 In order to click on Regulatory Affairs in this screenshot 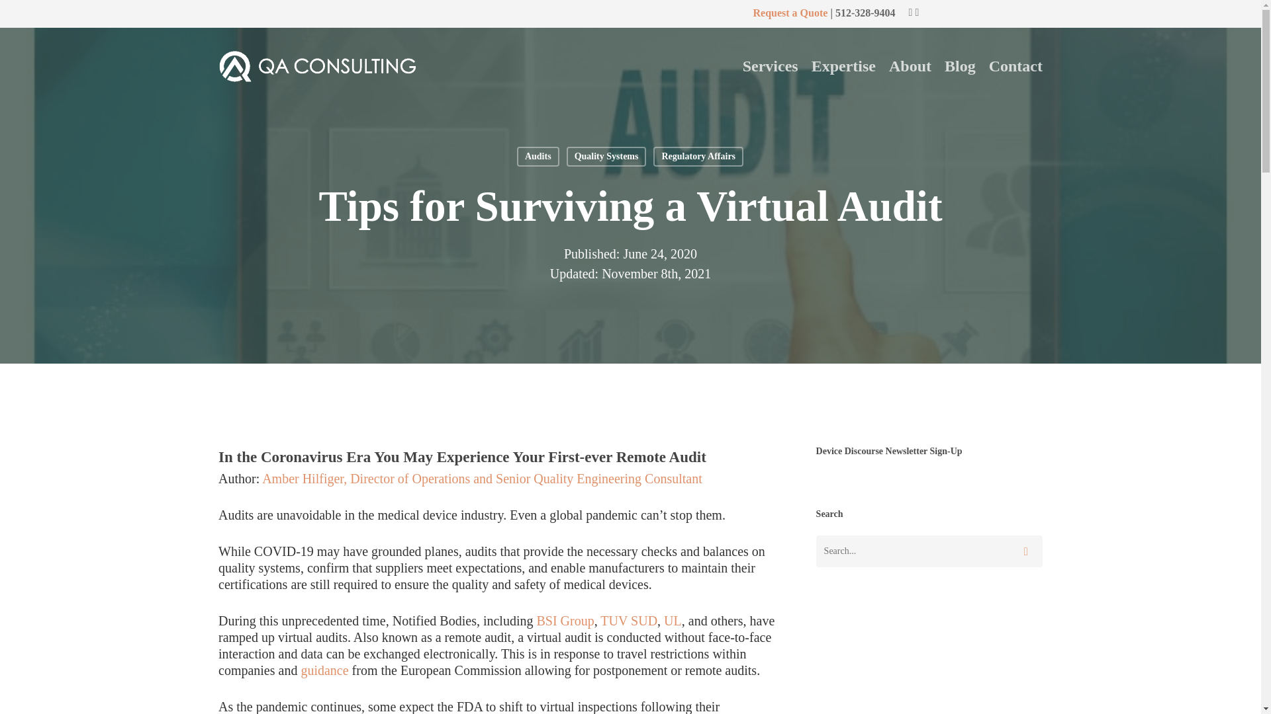, I will do `click(698, 156)`.